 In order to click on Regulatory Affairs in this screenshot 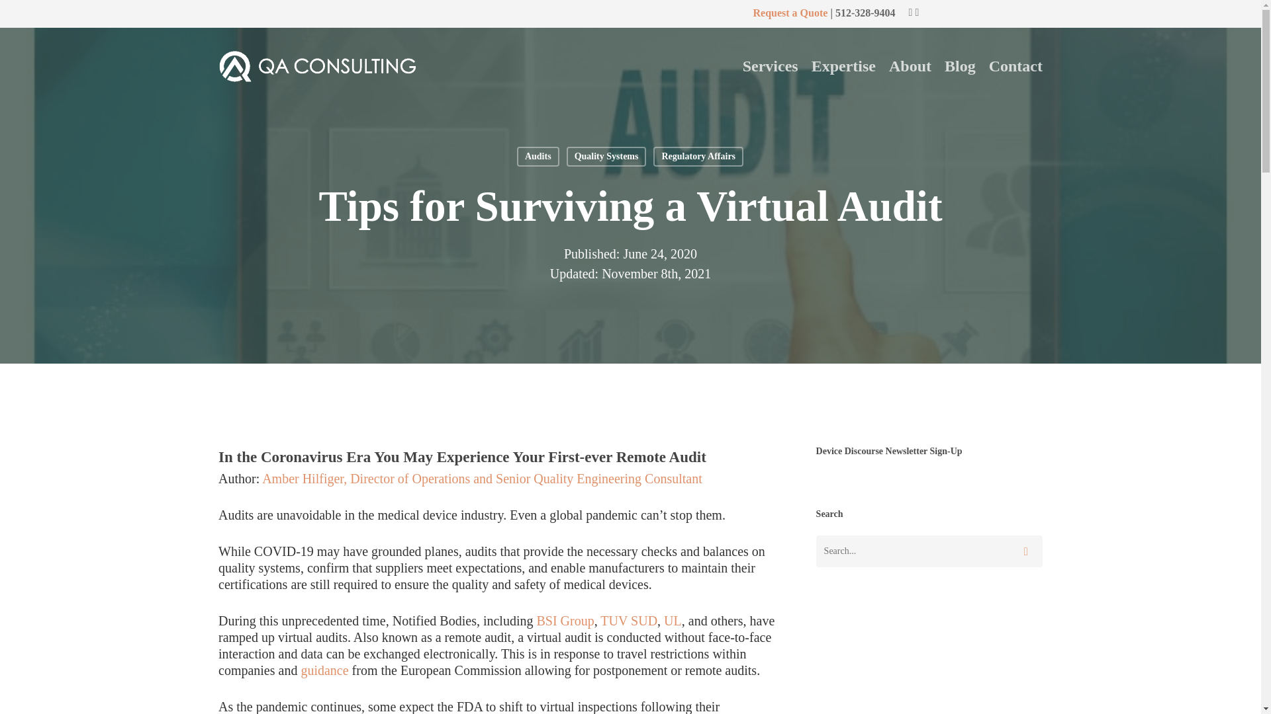, I will do `click(698, 156)`.